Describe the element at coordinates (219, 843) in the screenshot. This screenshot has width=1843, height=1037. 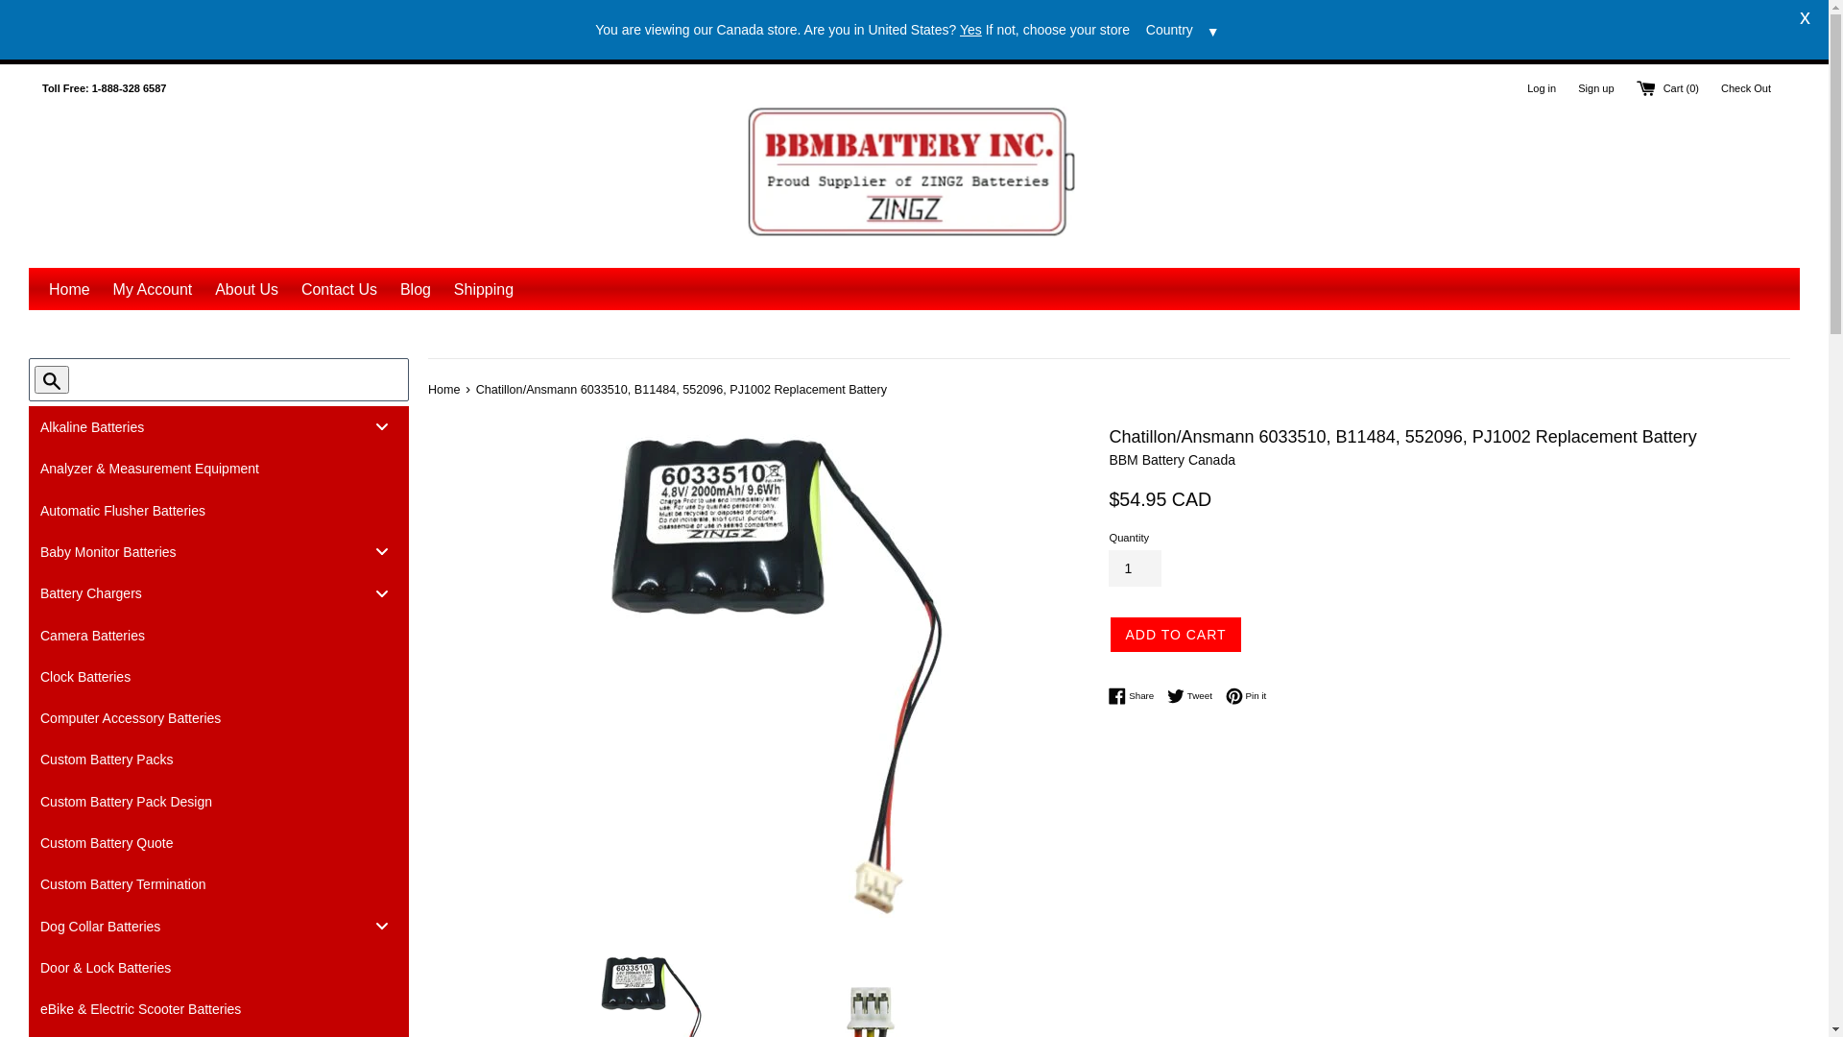
I see `Custom Battery Quote` at that location.